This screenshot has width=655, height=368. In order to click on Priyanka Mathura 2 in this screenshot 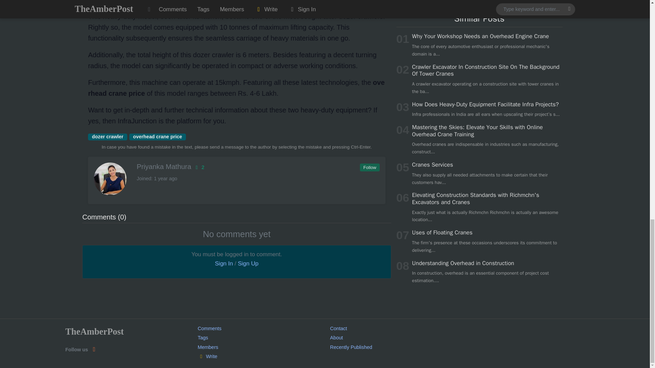, I will do `click(236, 167)`.